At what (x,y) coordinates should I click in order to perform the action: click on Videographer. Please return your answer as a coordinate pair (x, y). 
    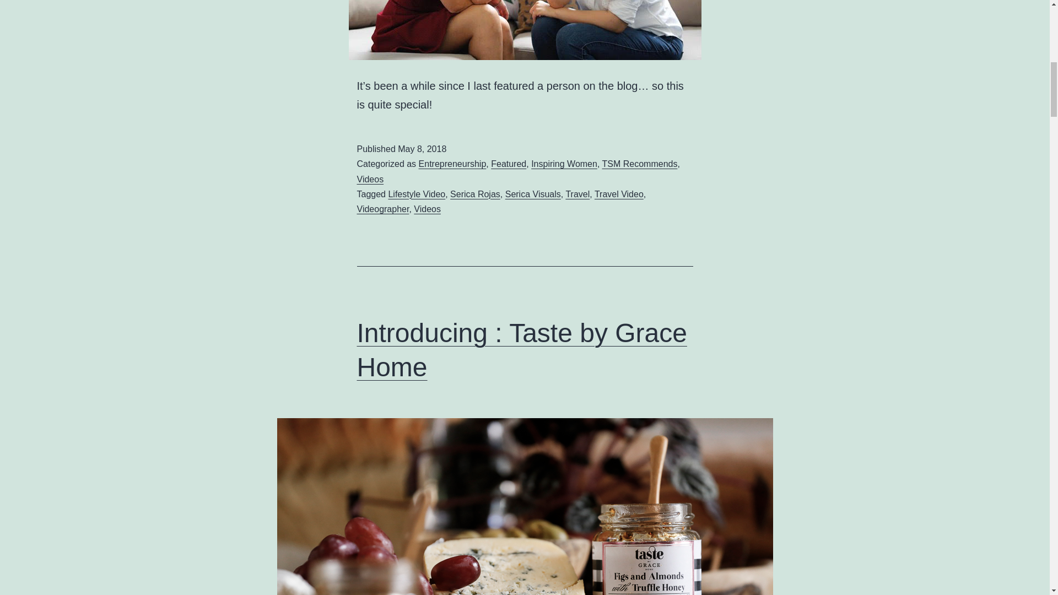
    Looking at the image, I should click on (384, 209).